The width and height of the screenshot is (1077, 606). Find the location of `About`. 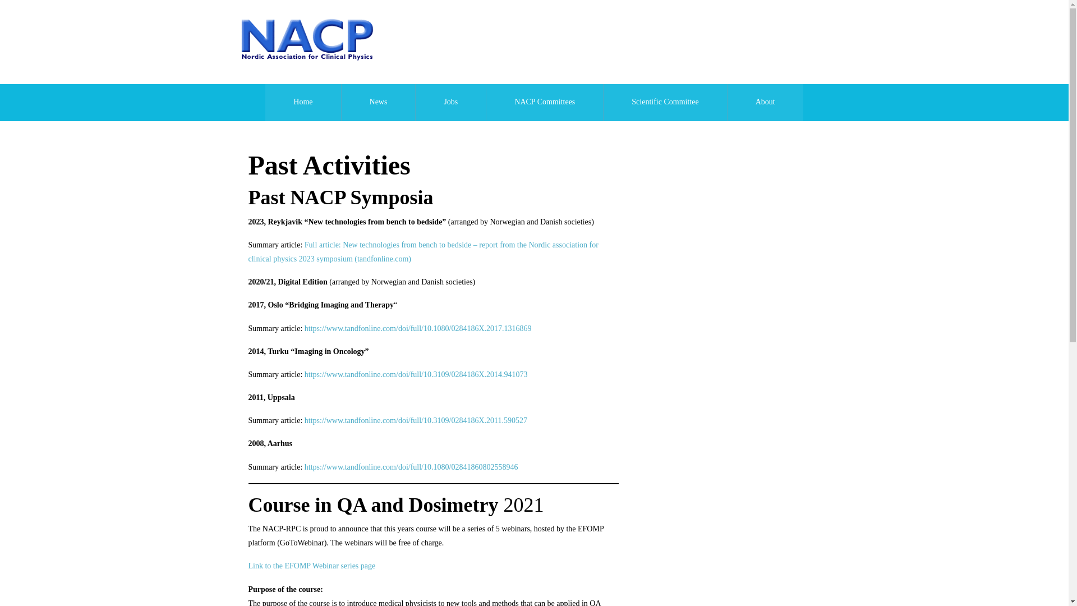

About is located at coordinates (765, 103).